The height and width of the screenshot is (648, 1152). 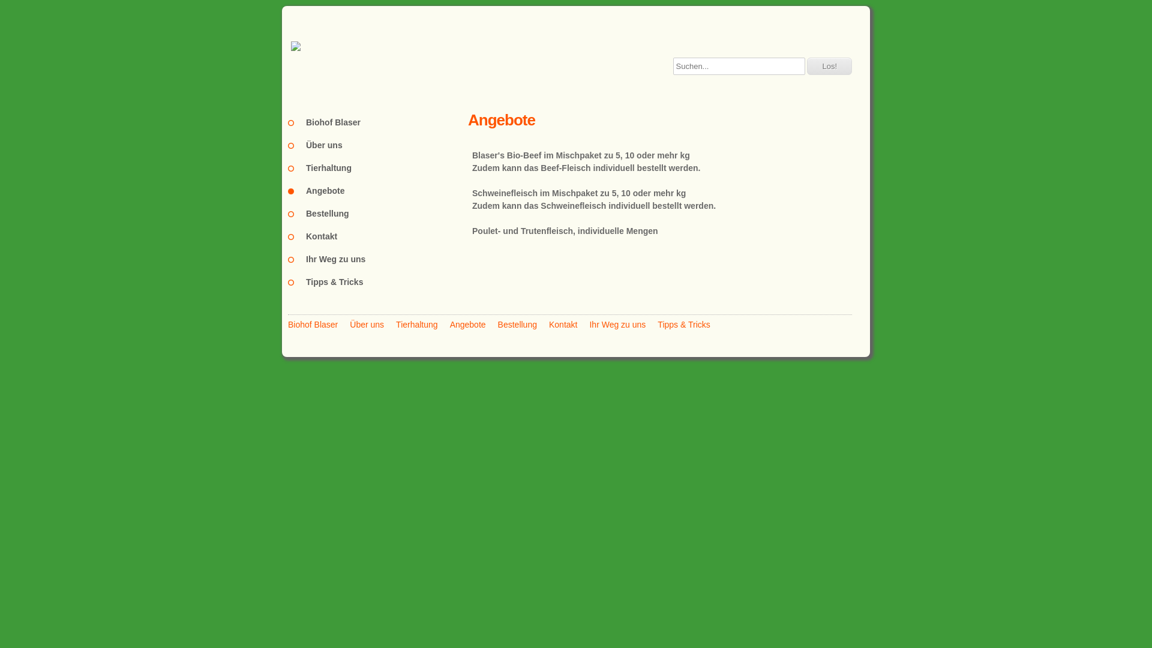 I want to click on Angebote, so click(x=378, y=191).